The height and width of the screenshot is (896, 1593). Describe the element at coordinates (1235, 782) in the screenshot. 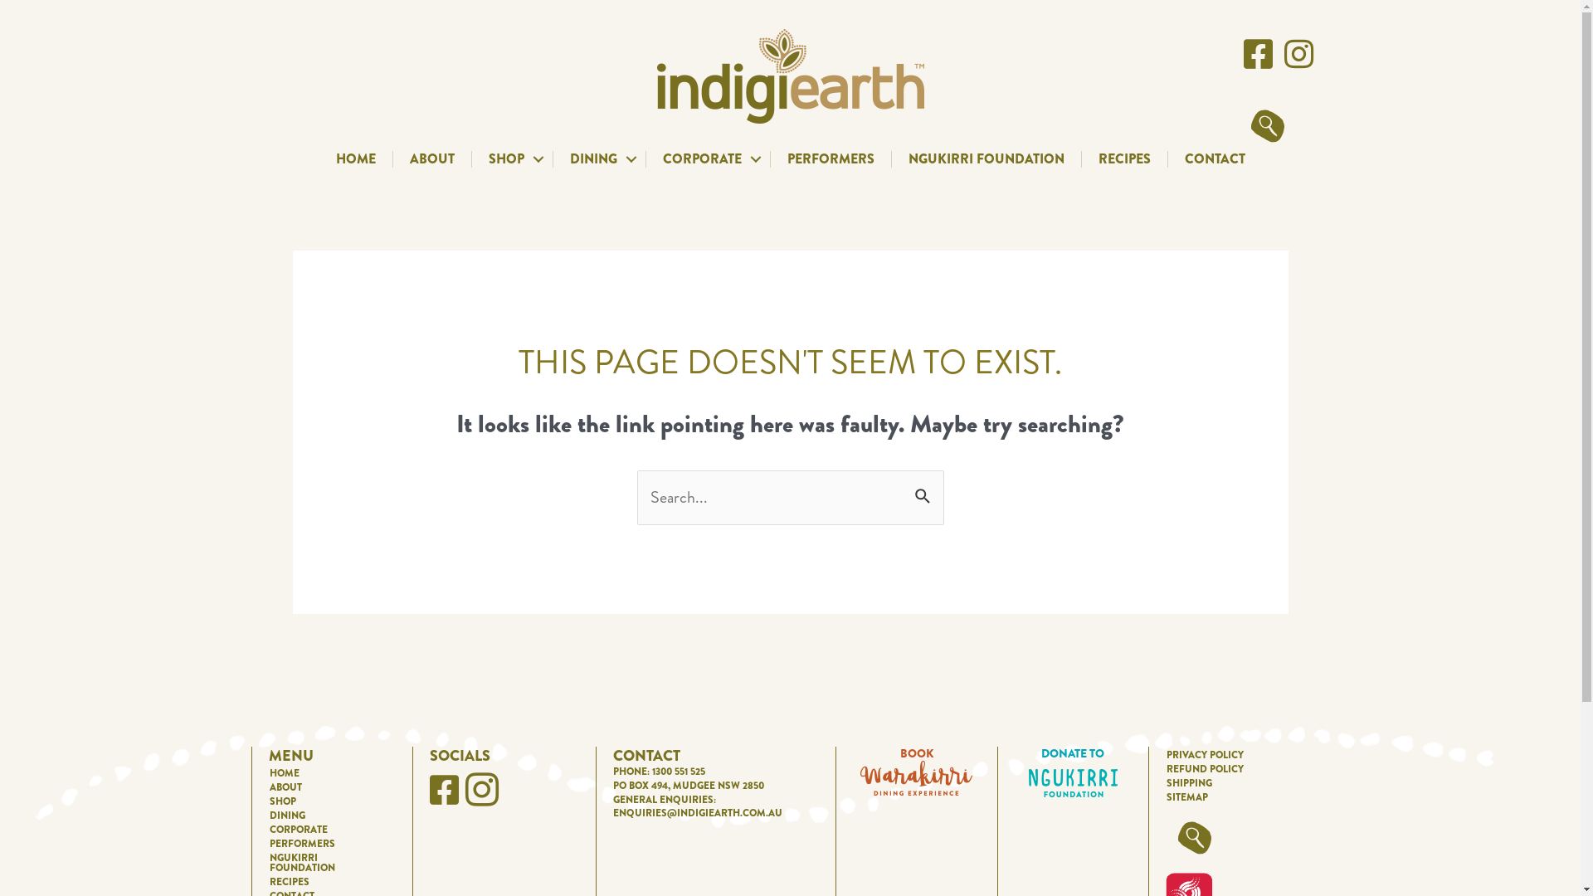

I see `SHIPPING` at that location.